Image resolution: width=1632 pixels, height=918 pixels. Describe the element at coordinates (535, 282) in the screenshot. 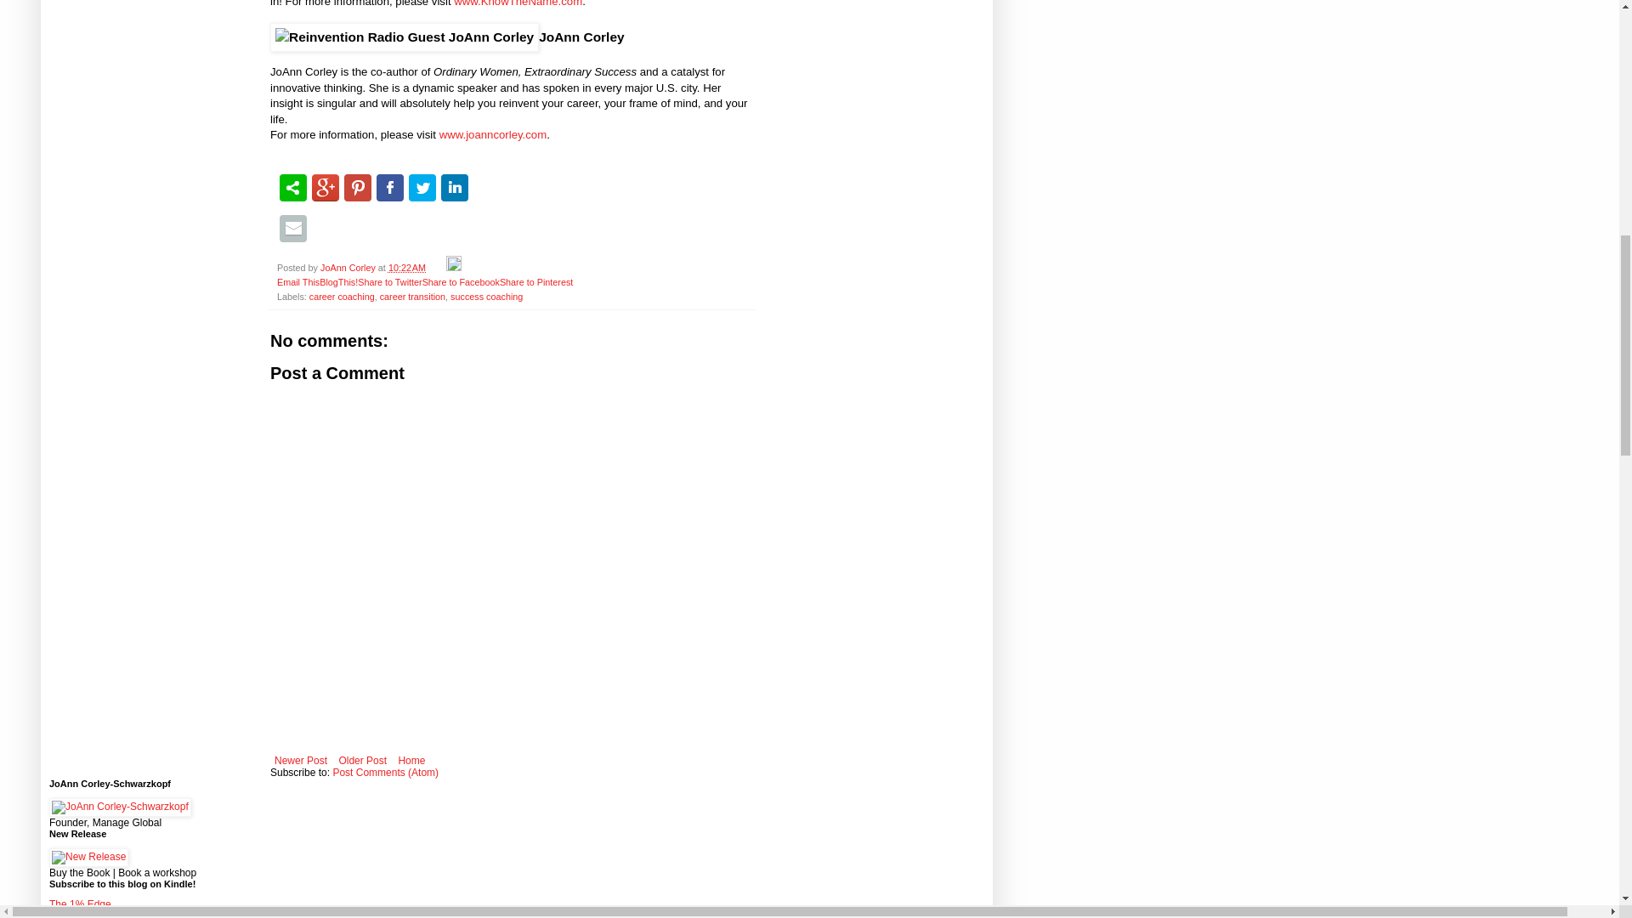

I see `Share to Pinterest` at that location.